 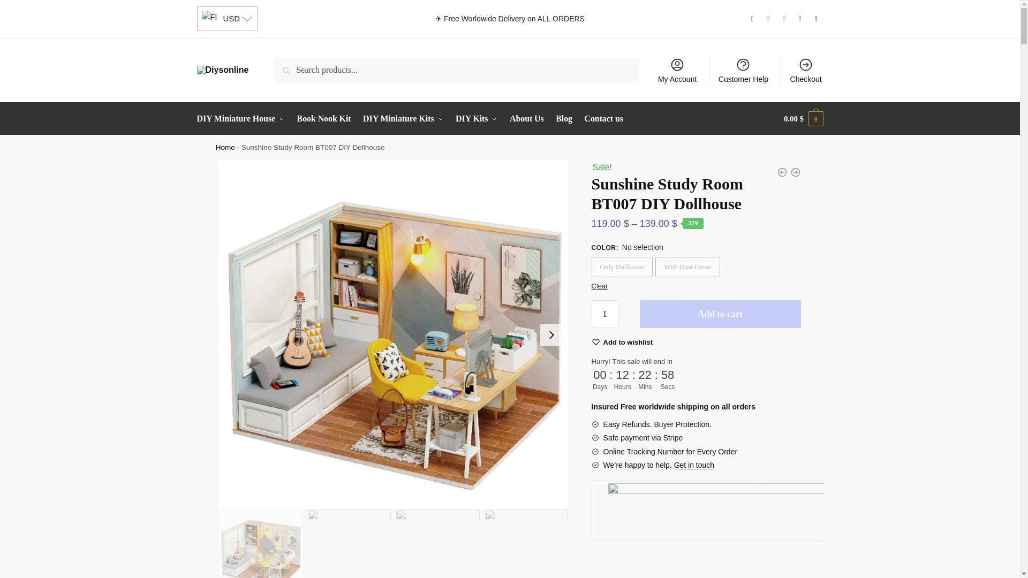 I want to click on Customer Help, so click(x=743, y=70).